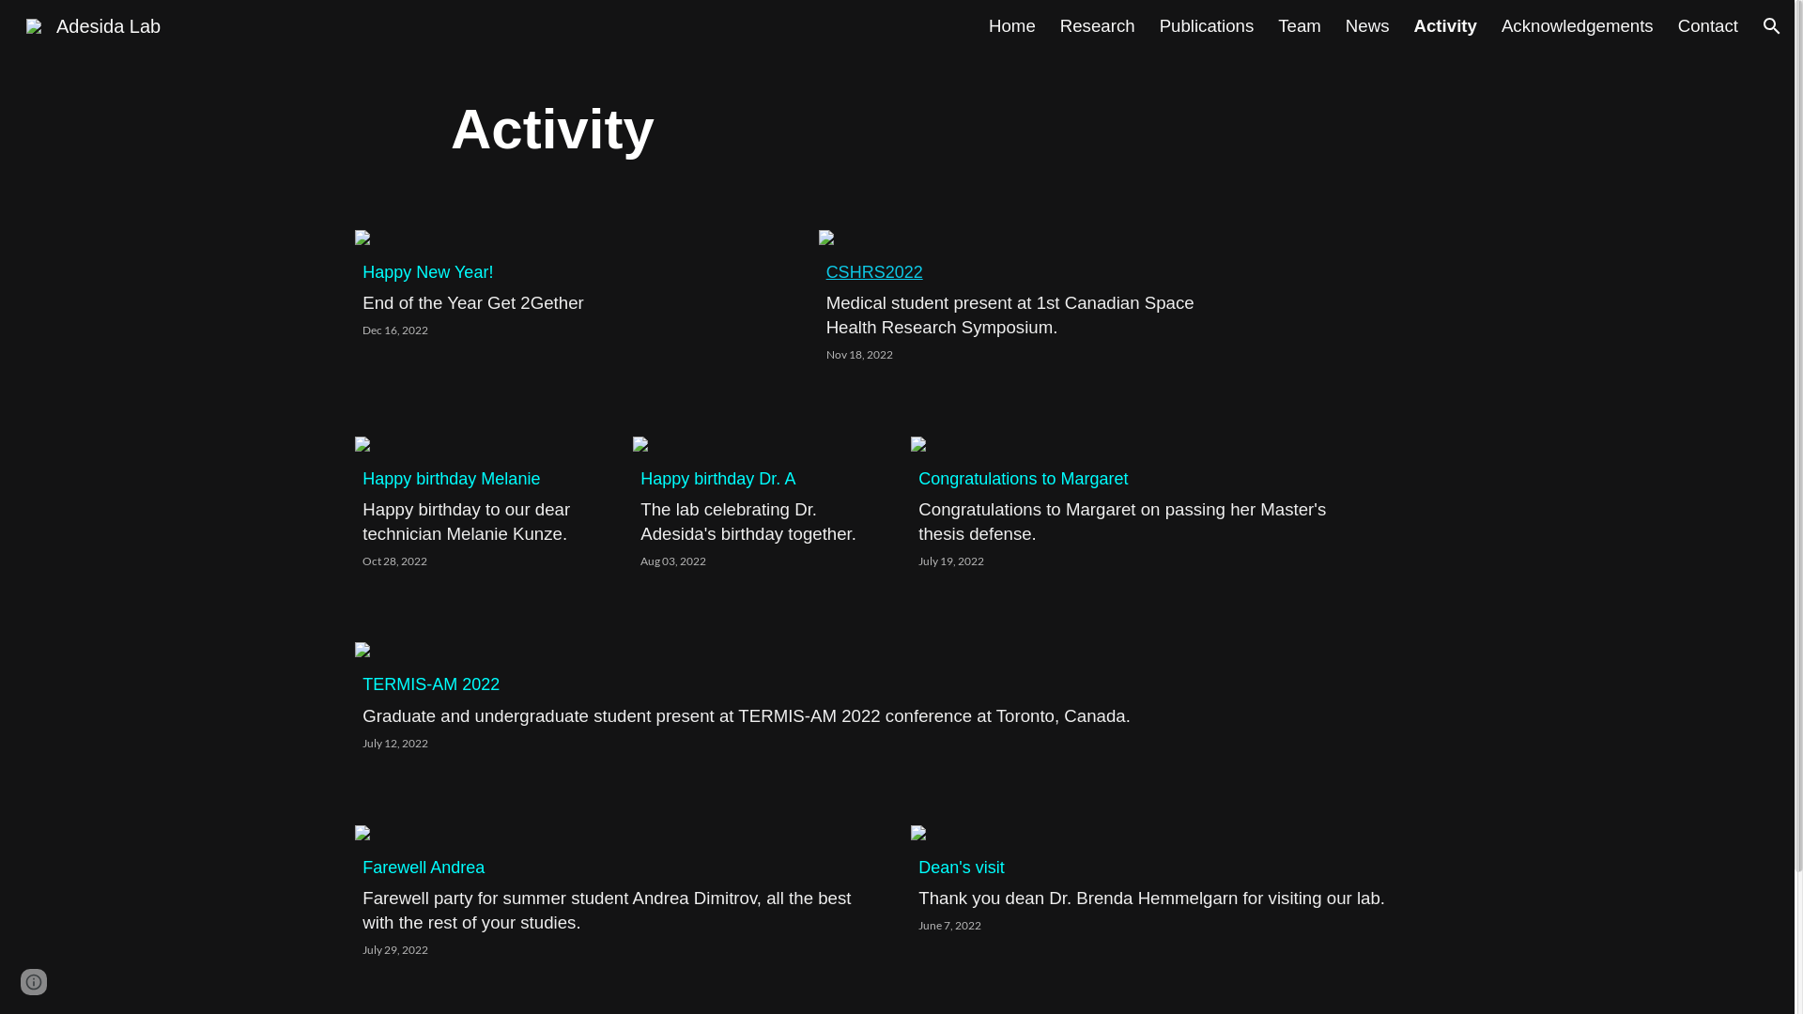 The height and width of the screenshot is (1014, 1803). What do you see at coordinates (1578, 26) in the screenshot?
I see `Acknowledgements` at bounding box center [1578, 26].